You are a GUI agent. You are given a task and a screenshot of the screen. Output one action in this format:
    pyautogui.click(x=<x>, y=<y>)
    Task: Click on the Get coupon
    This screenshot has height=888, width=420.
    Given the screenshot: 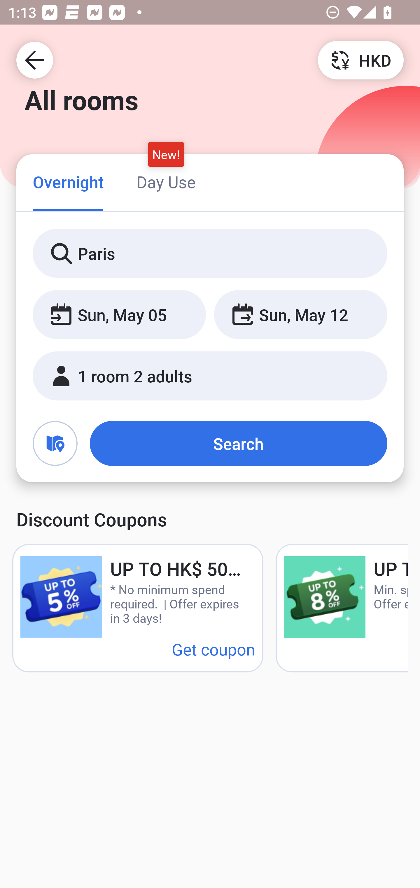 What is the action you would take?
    pyautogui.click(x=213, y=649)
    